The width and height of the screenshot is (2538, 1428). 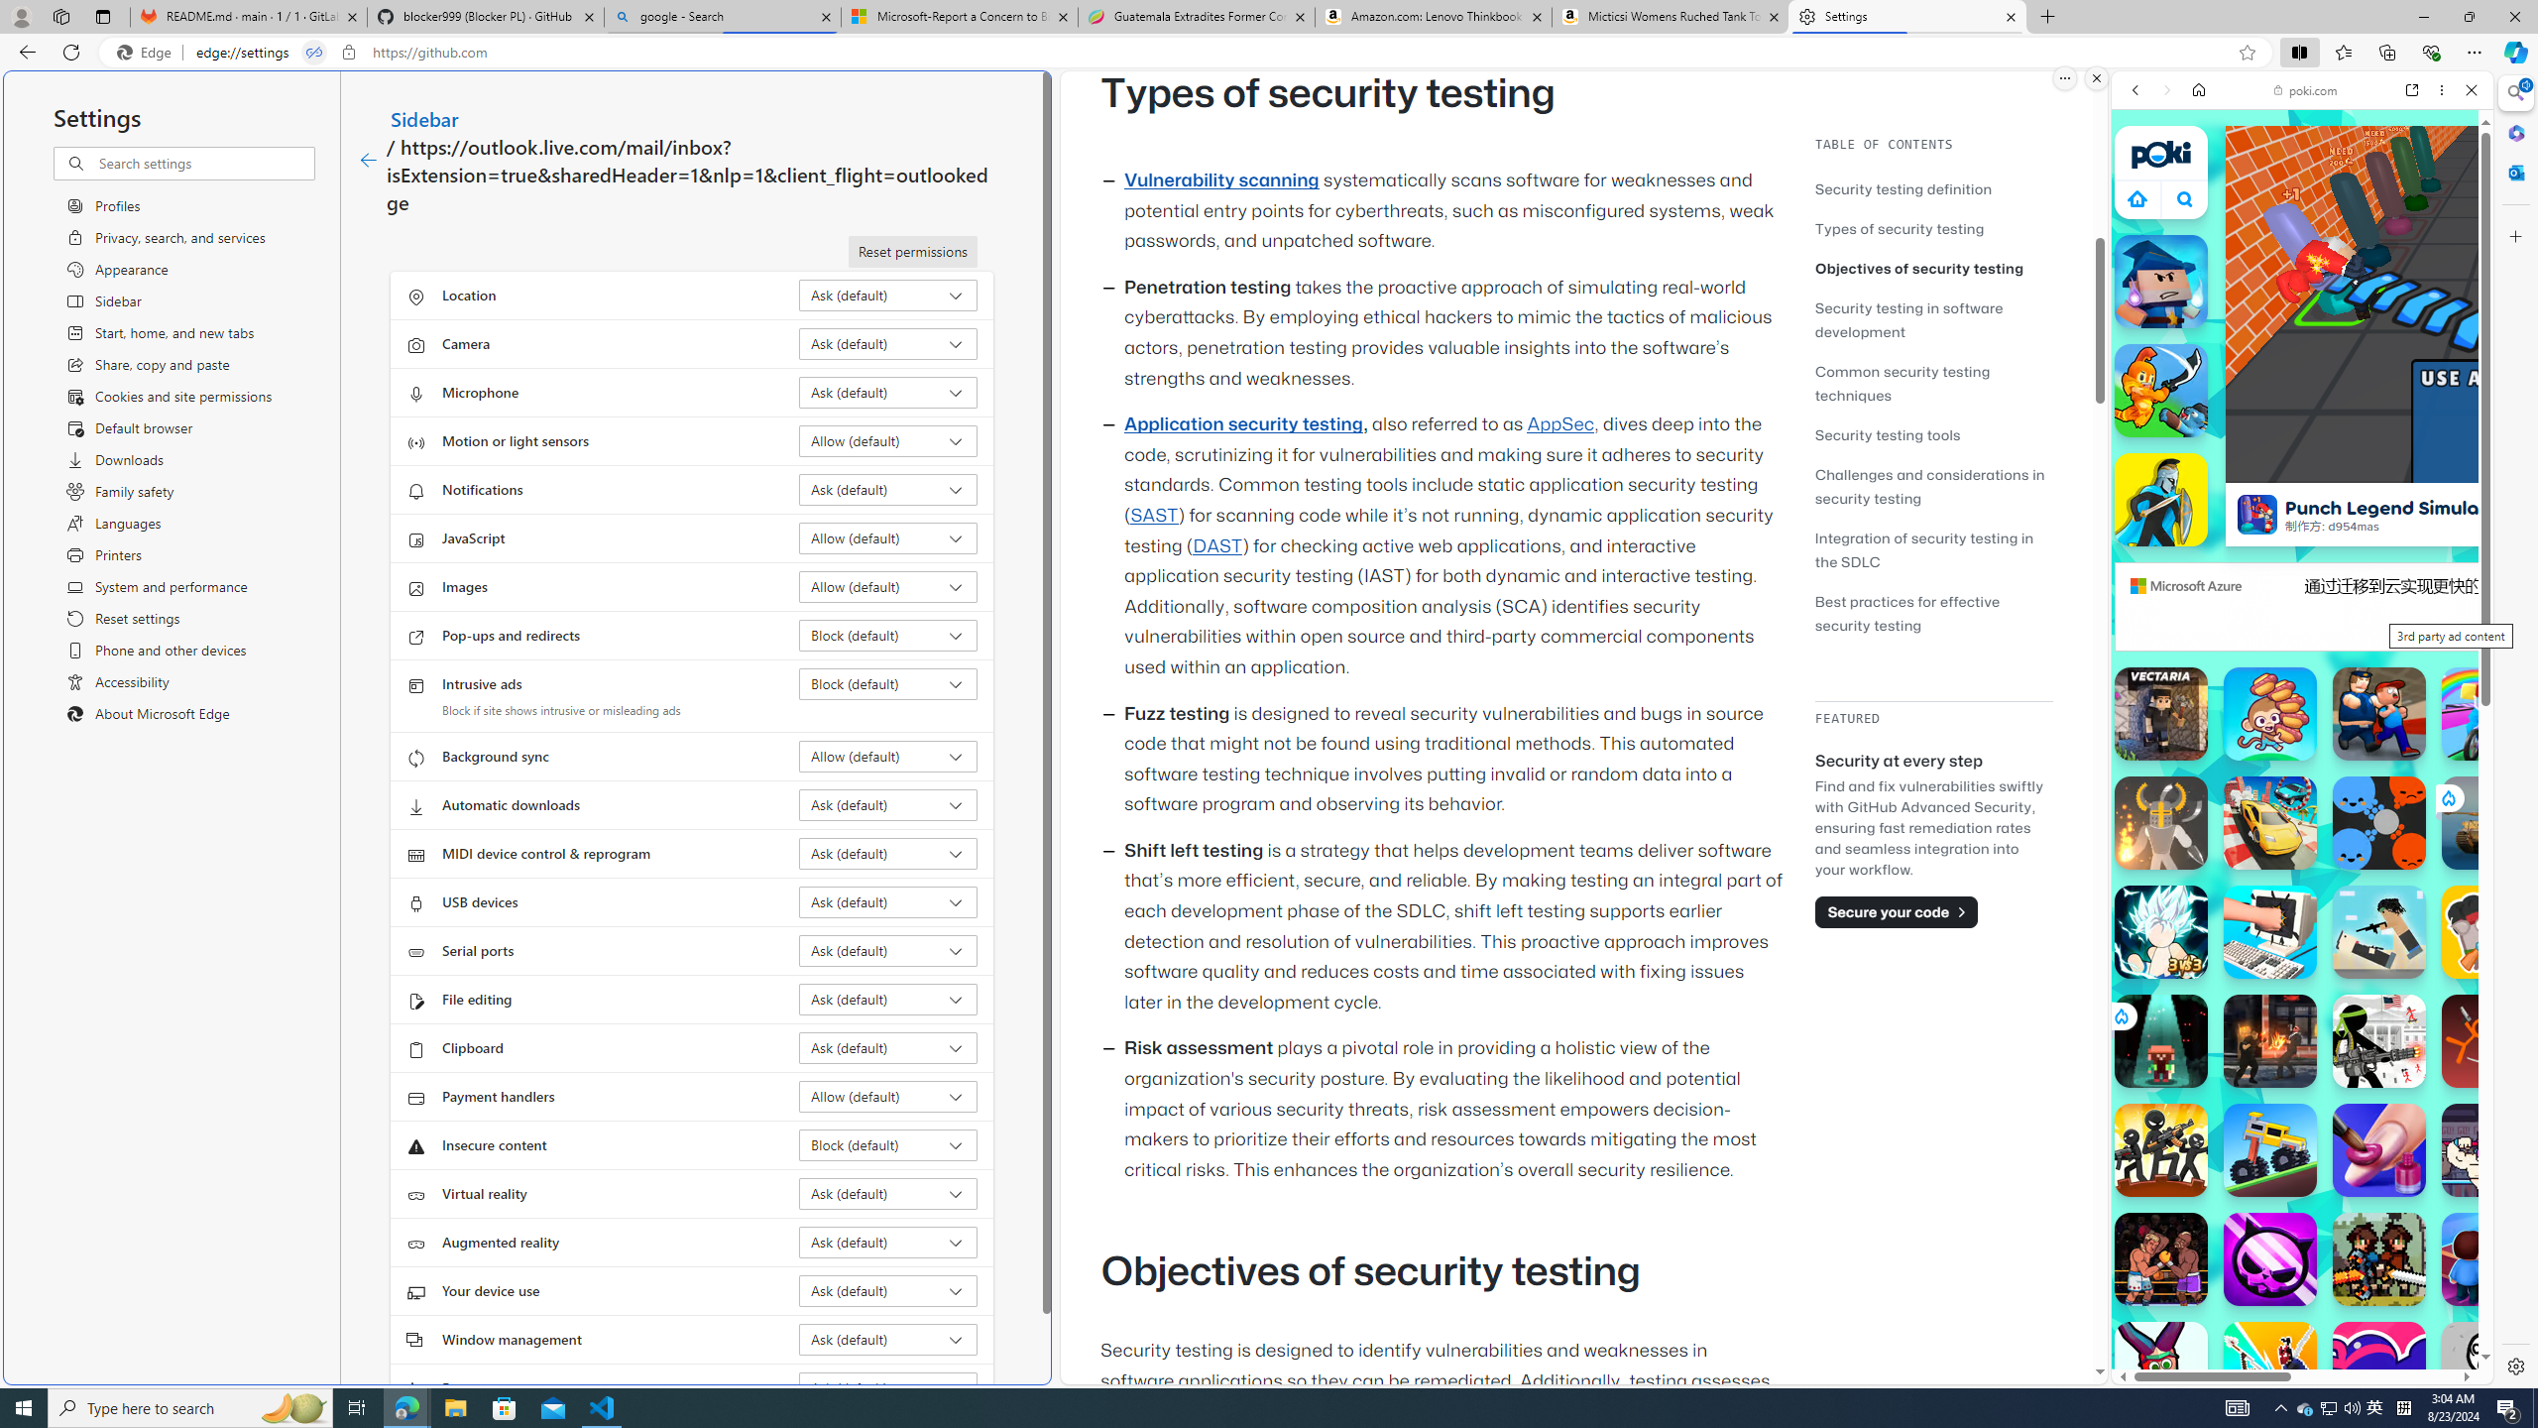 I want to click on More options., so click(x=2064, y=78).